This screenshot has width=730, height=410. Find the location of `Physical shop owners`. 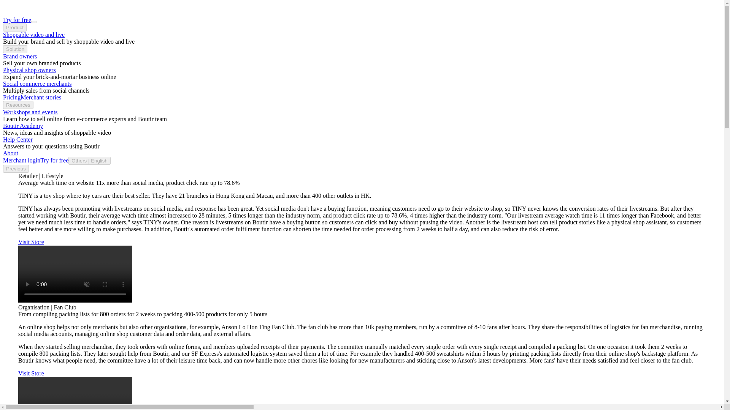

Physical shop owners is located at coordinates (29, 70).